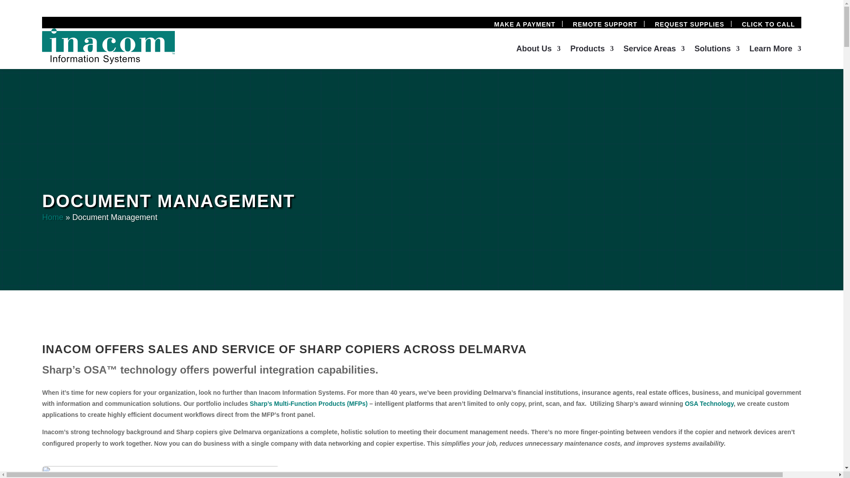  Describe the element at coordinates (769, 24) in the screenshot. I see `CLICK TO CALL` at that location.